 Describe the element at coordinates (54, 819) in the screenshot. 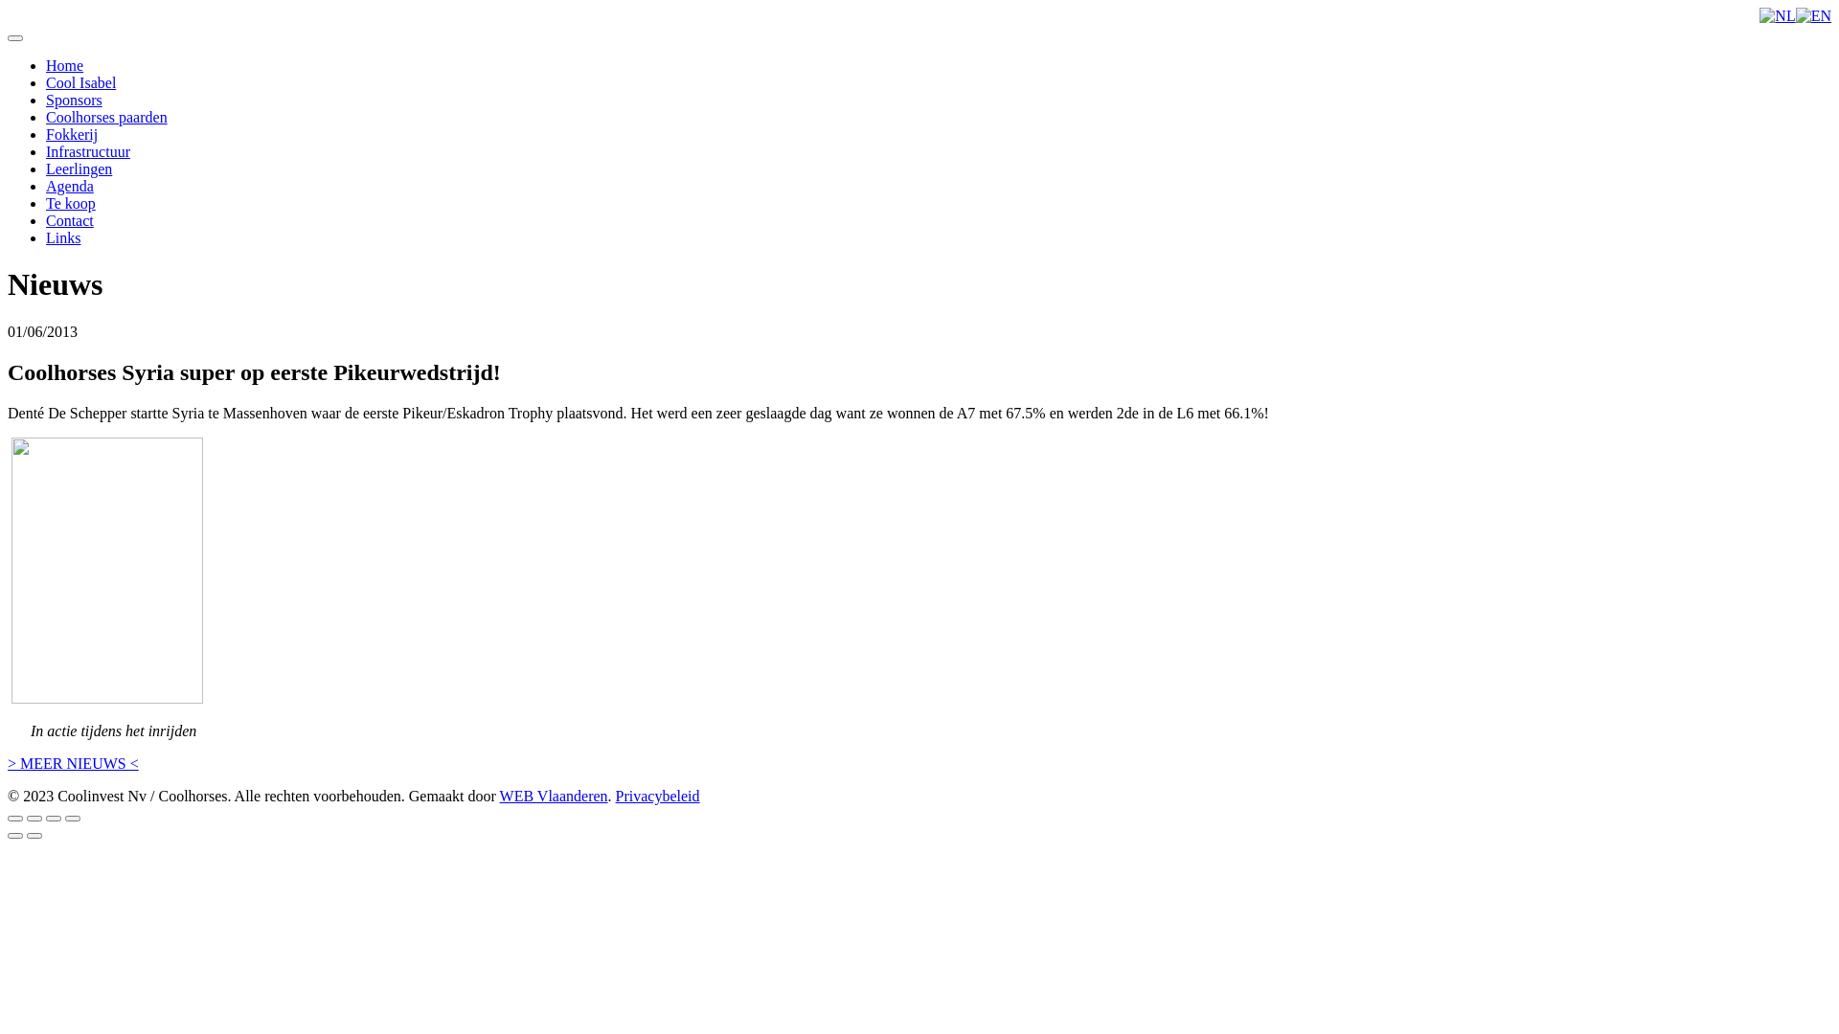

I see `Toggle fullscreen` at that location.